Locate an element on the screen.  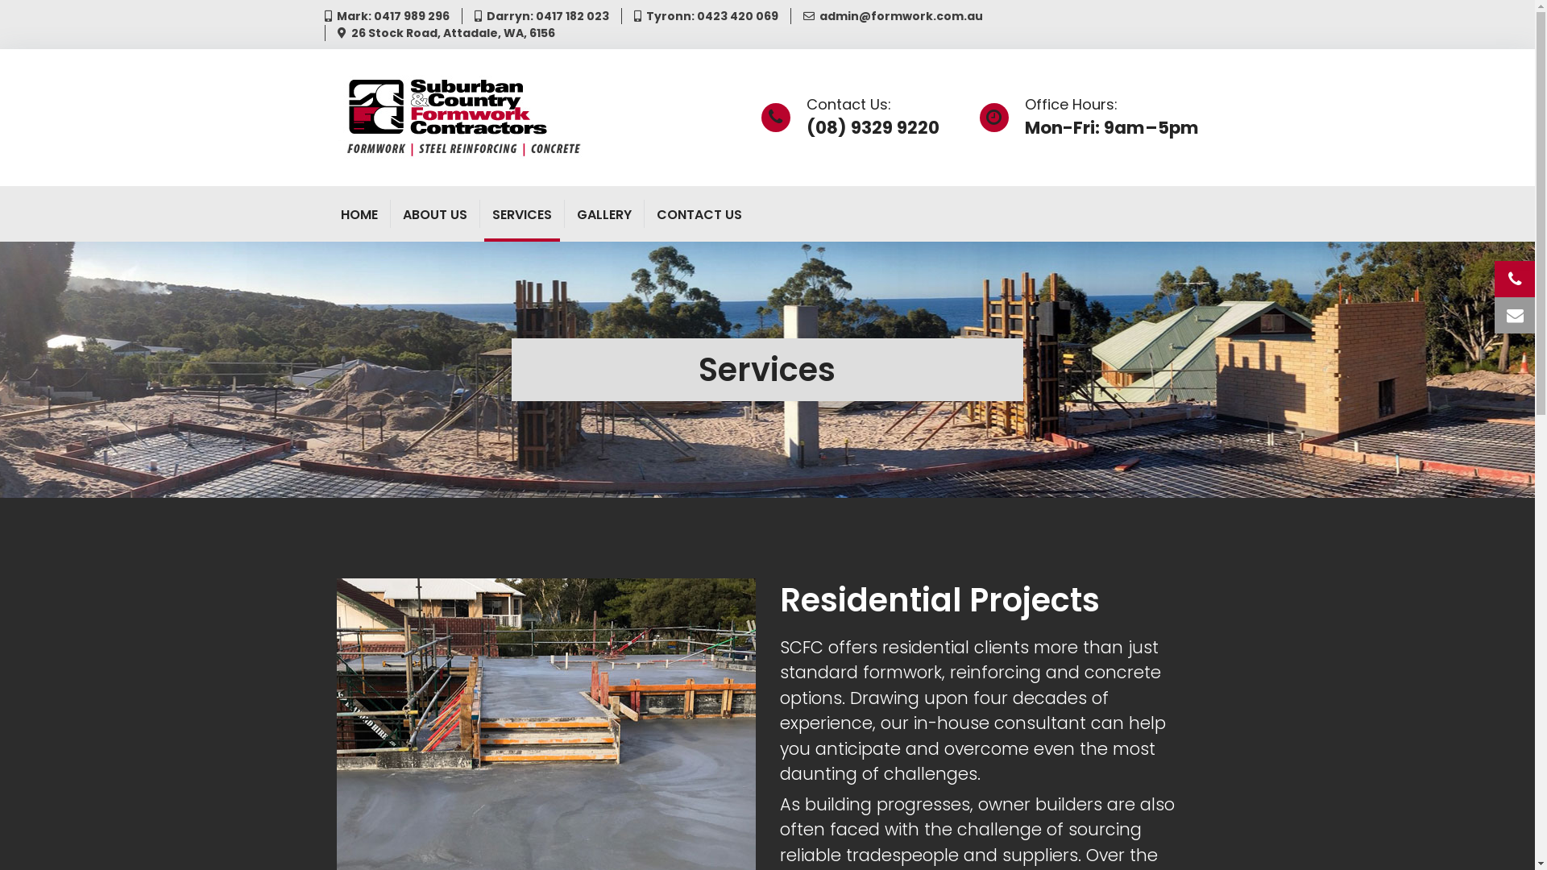
  Tyronn: 0423 420 069 is located at coordinates (710, 16).